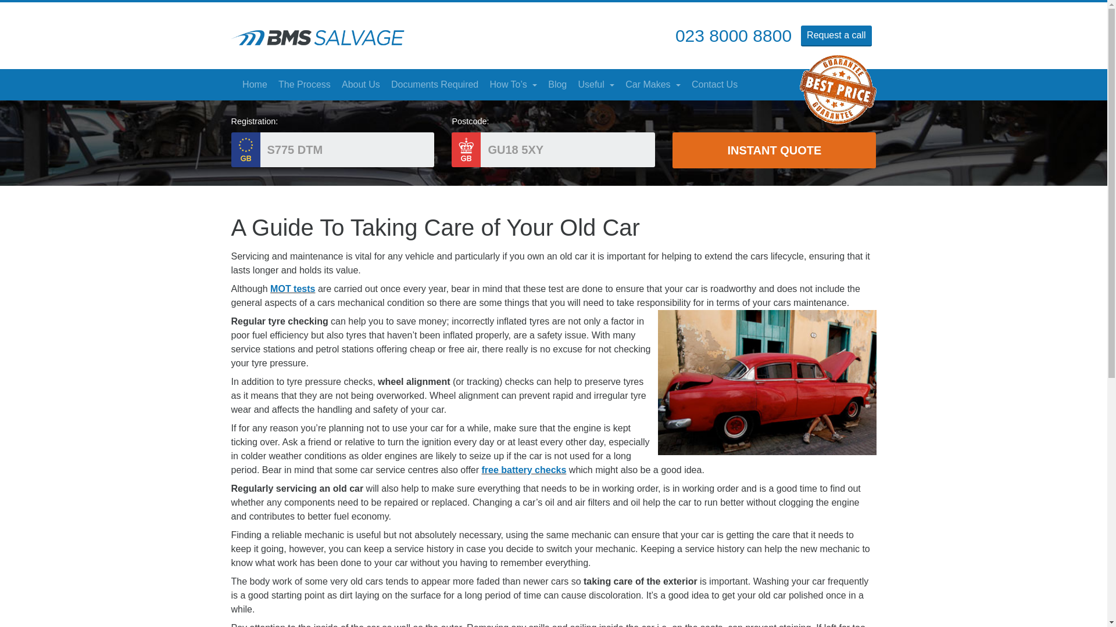 This screenshot has height=627, width=1116. I want to click on About Us, so click(360, 85).